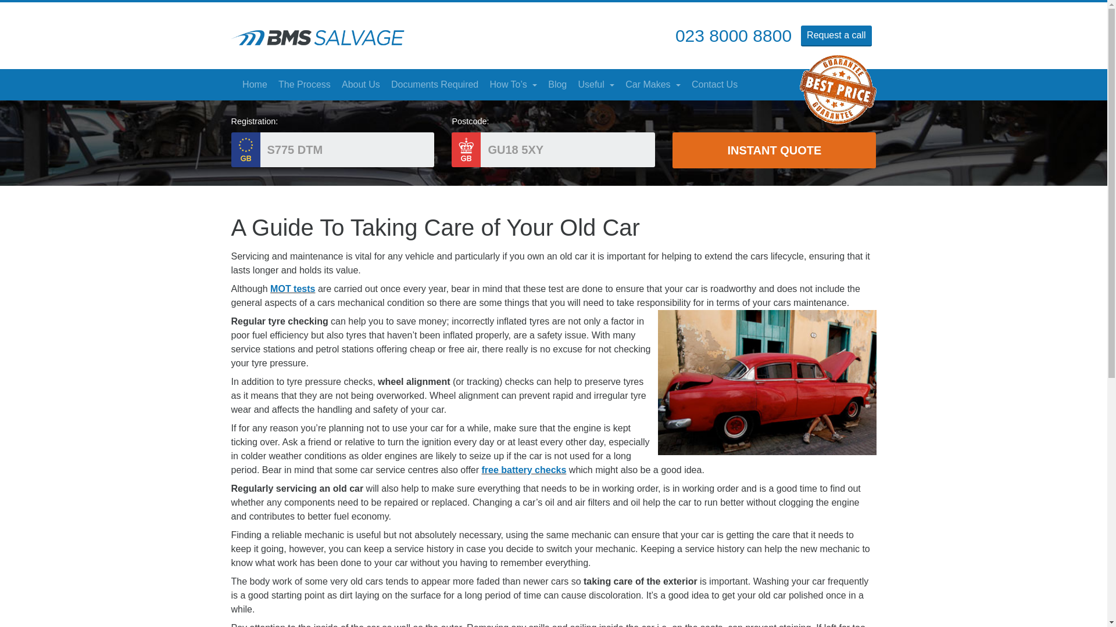 This screenshot has height=627, width=1116. I want to click on About Us, so click(360, 85).